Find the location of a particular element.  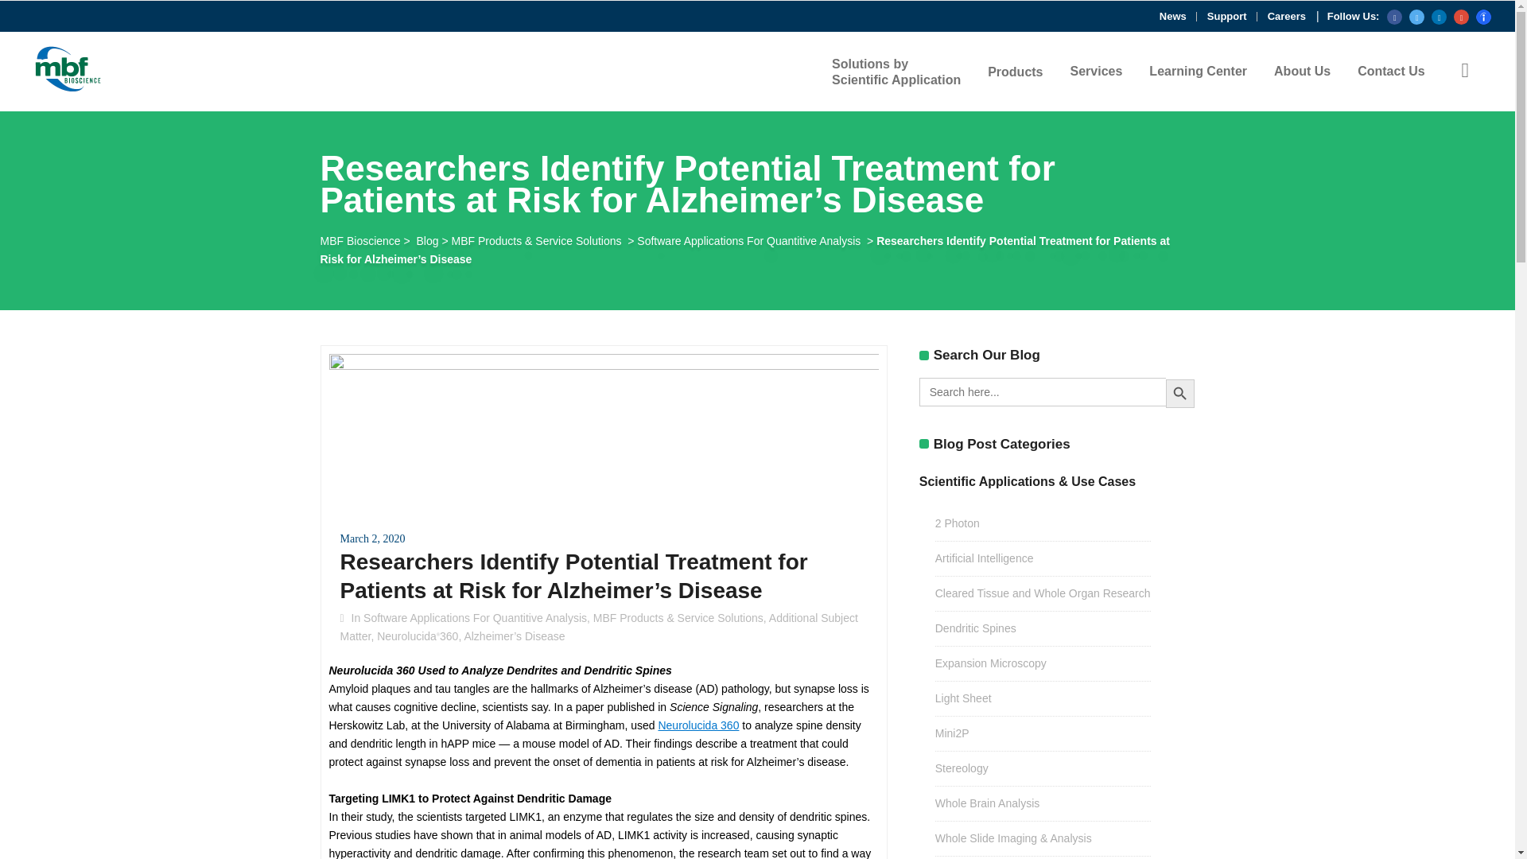

News is located at coordinates (1178, 16).